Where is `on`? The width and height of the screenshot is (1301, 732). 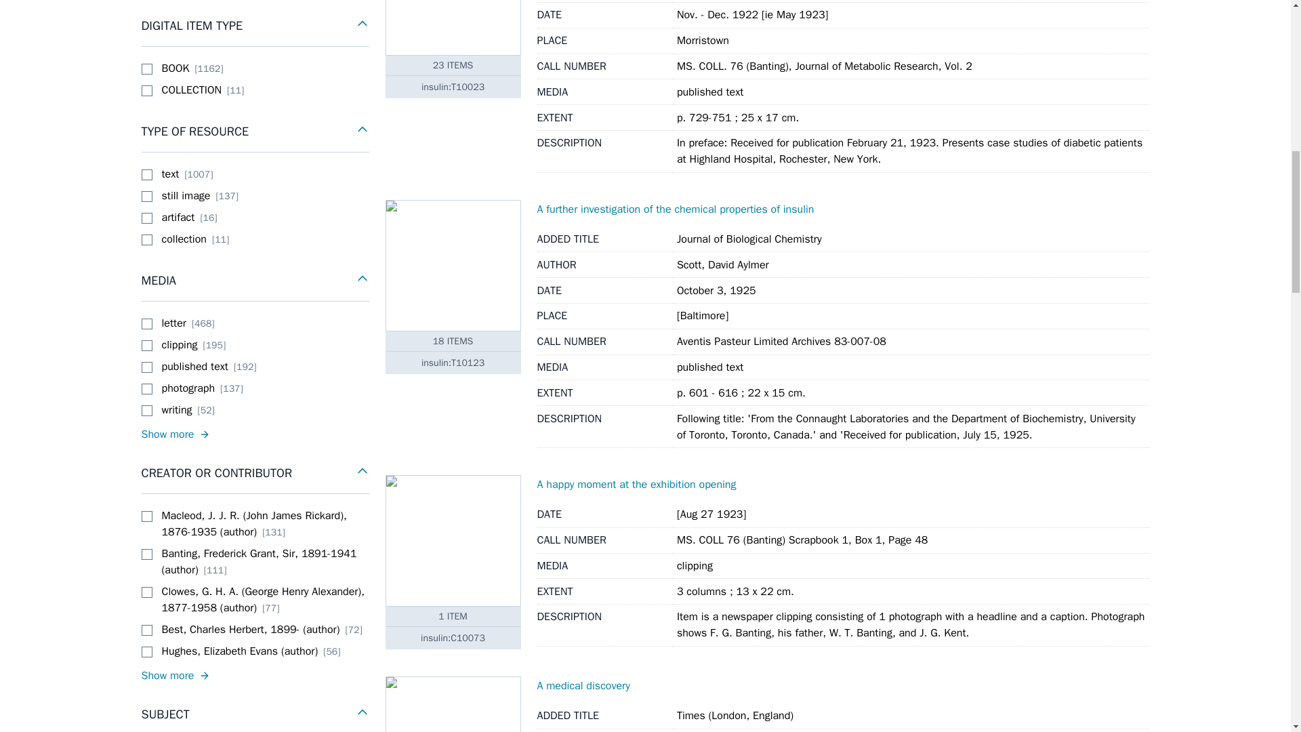
on is located at coordinates (146, 411).